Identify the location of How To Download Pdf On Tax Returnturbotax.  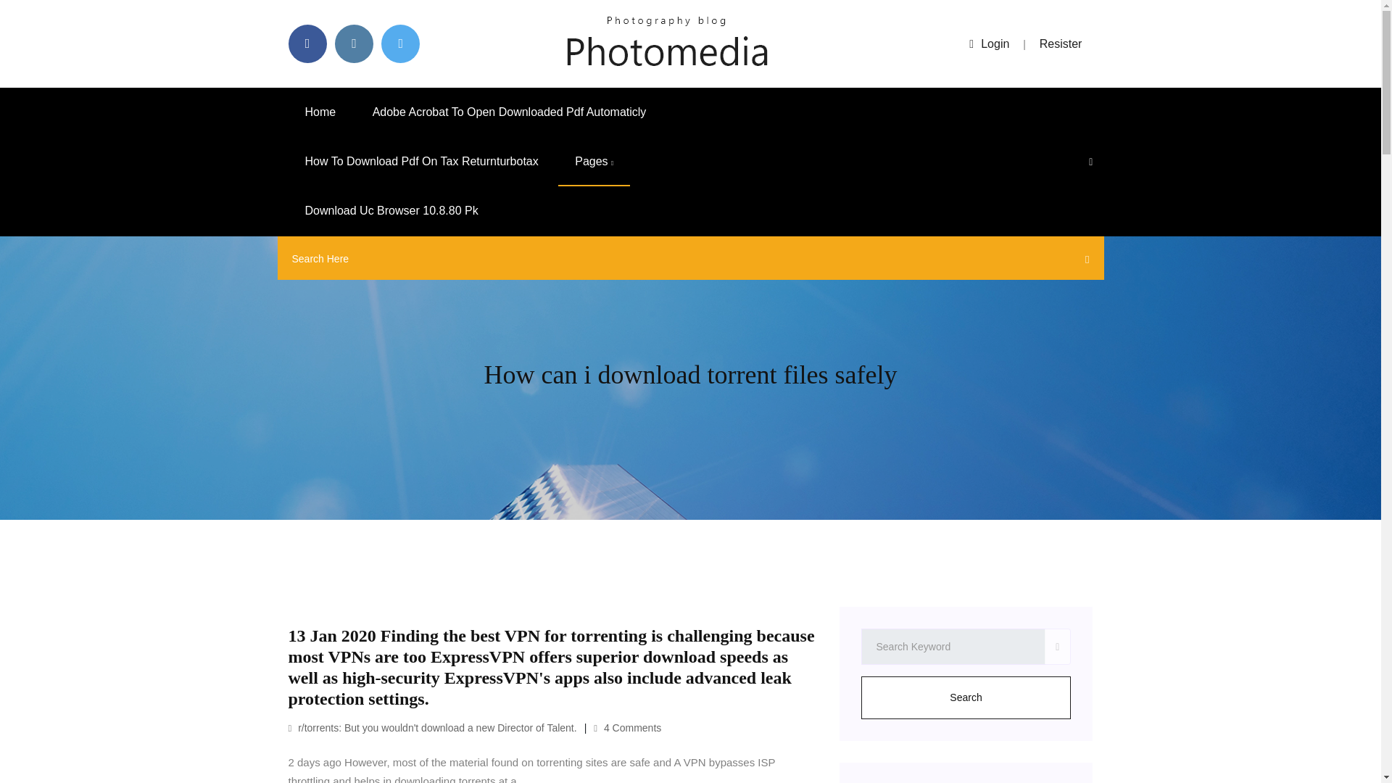
(422, 162).